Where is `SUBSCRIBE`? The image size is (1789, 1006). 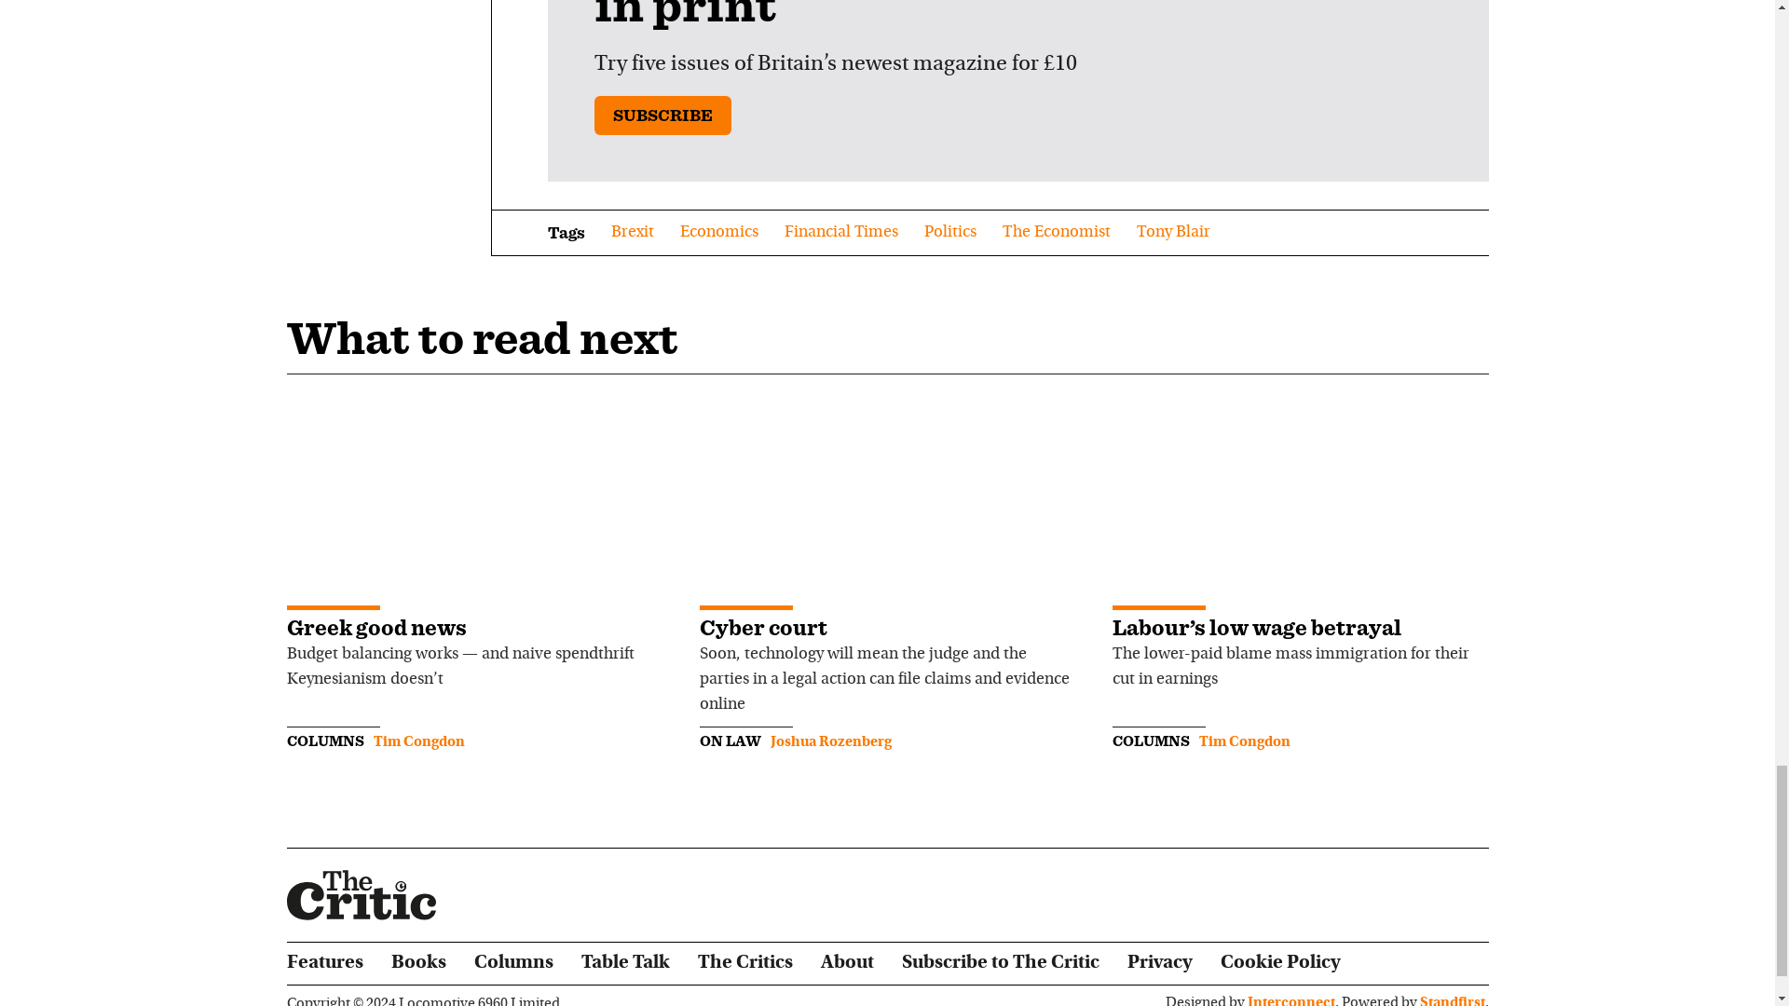
SUBSCRIBE is located at coordinates (662, 115).